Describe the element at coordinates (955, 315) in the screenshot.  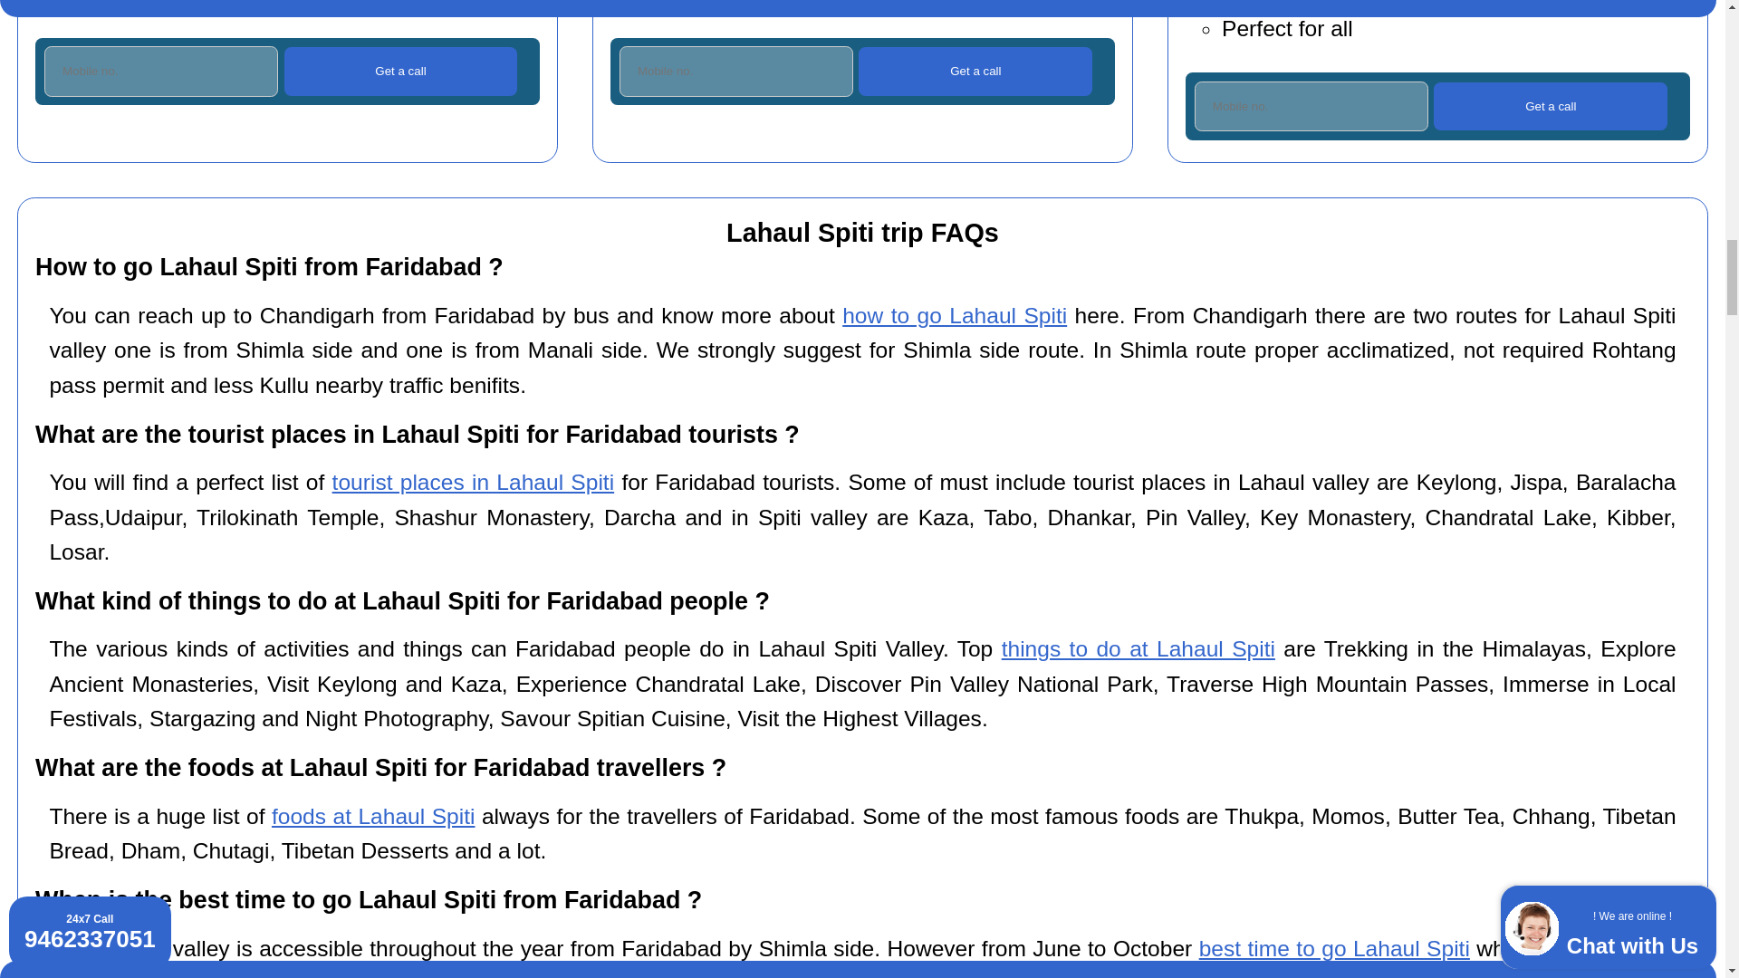
I see `how to go Lahaul Spiti` at that location.